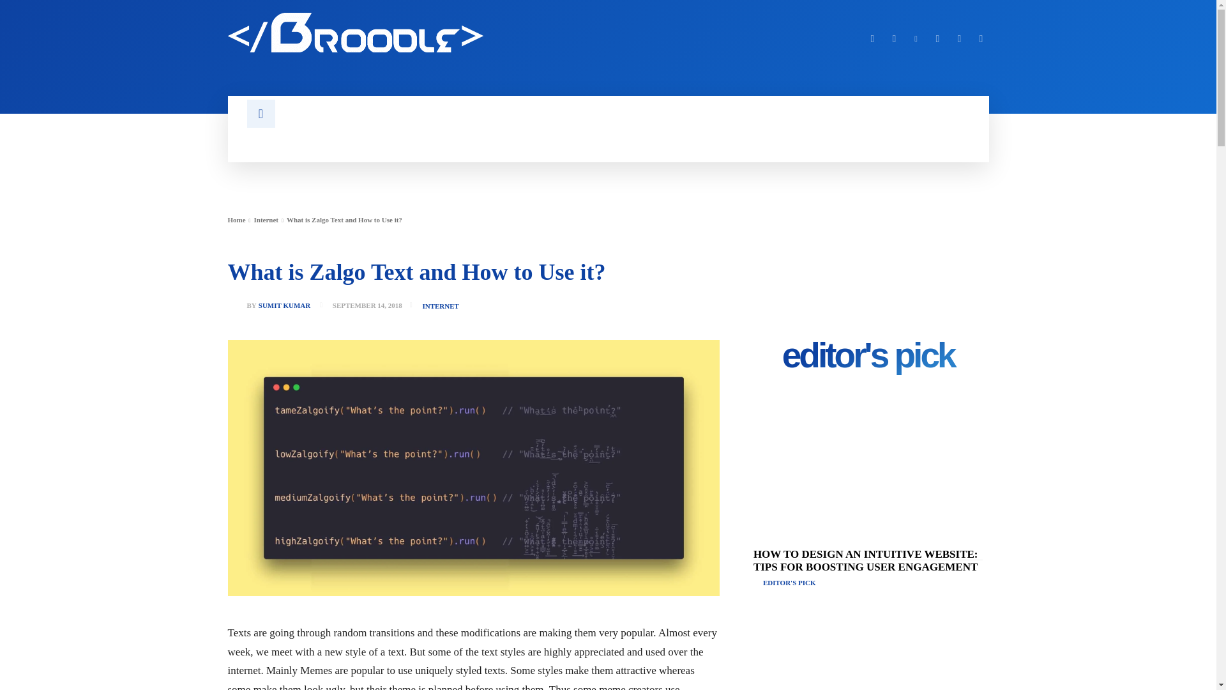 The width and height of the screenshot is (1226, 690). I want to click on Instagram, so click(894, 38).